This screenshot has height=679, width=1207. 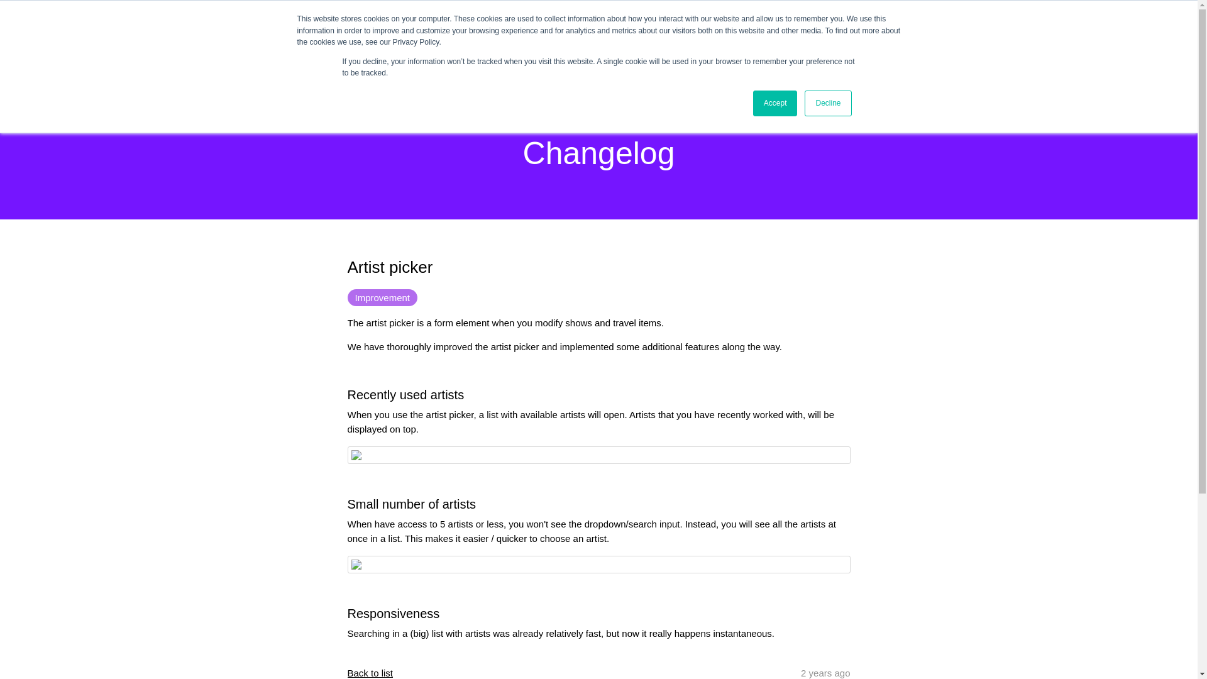 What do you see at coordinates (370, 673) in the screenshot?
I see `Back to list` at bounding box center [370, 673].